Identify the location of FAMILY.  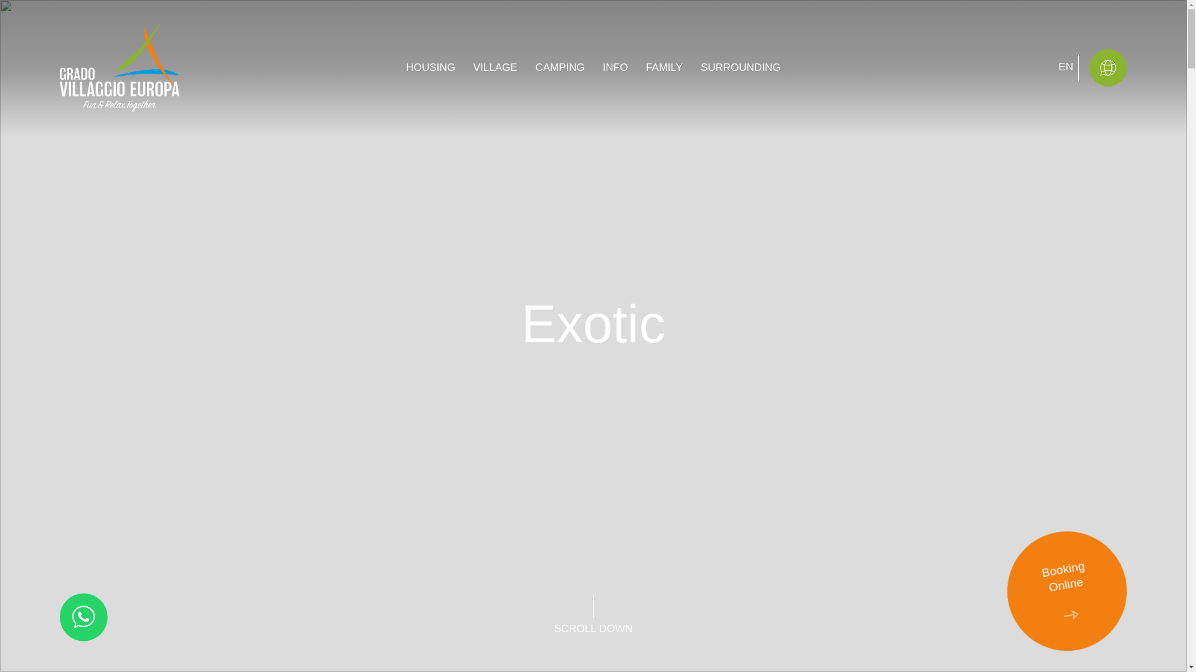
(664, 67).